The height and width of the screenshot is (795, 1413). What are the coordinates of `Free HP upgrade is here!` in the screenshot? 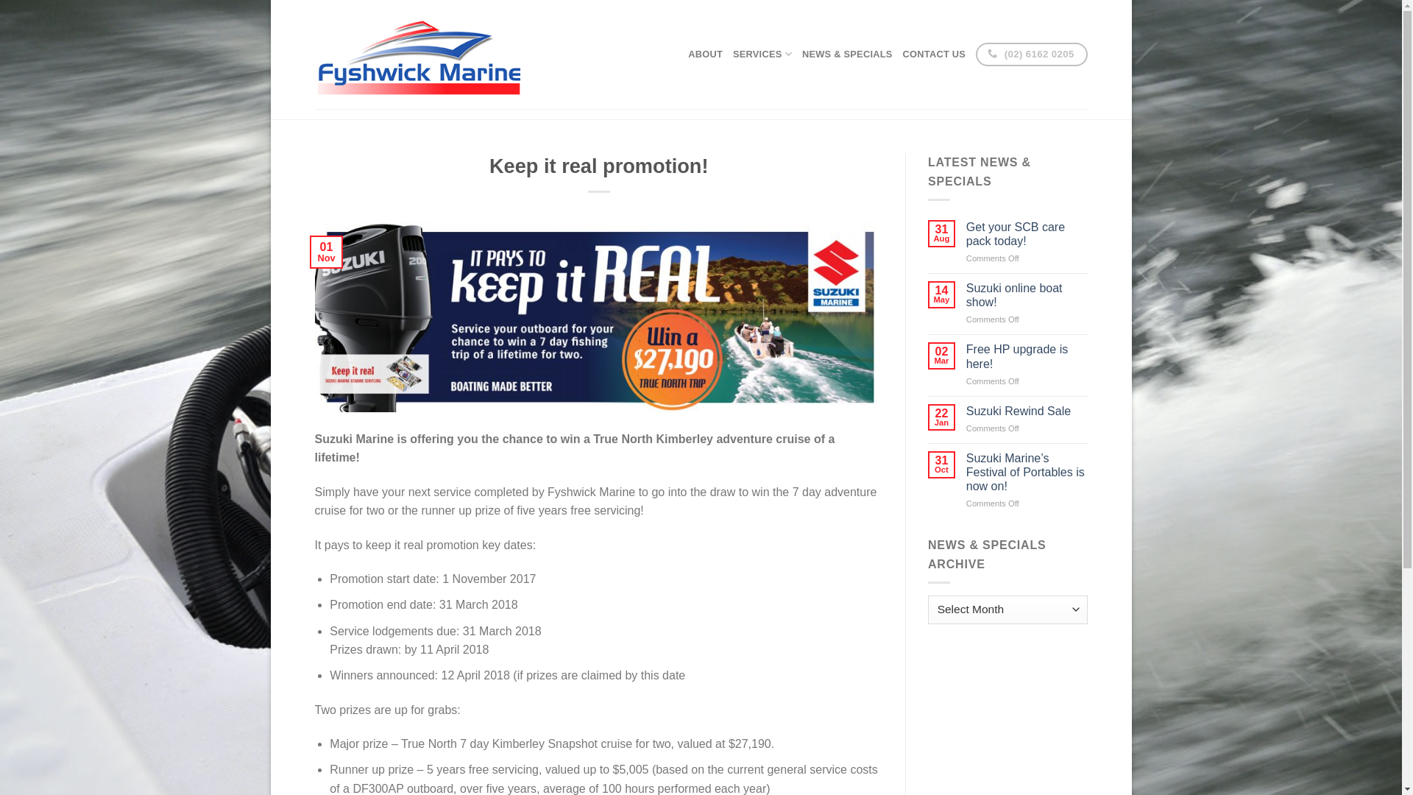 It's located at (1027, 356).